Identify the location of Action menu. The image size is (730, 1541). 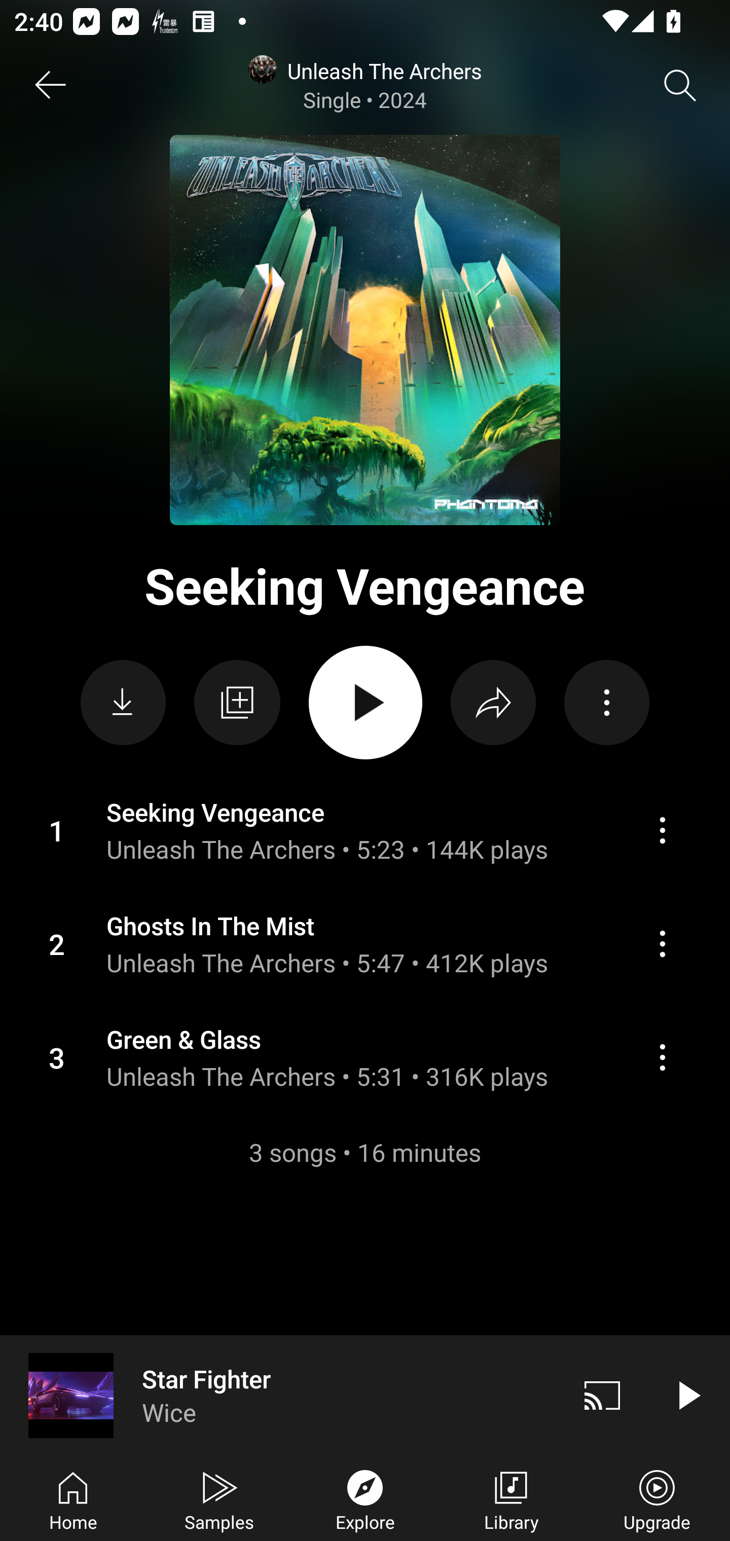
(365, 944).